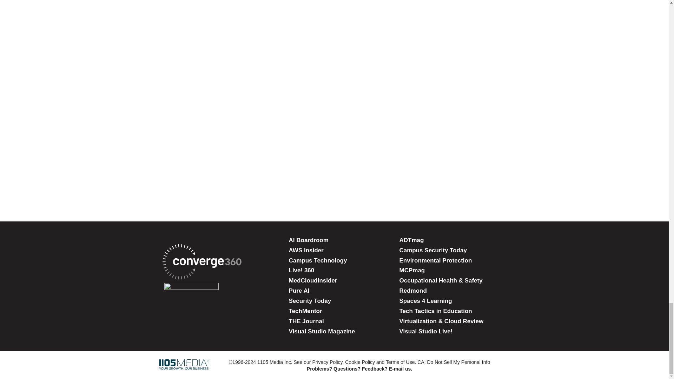 Image resolution: width=674 pixels, height=379 pixels. What do you see at coordinates (334, 77) in the screenshot?
I see `3rd party ad content` at bounding box center [334, 77].